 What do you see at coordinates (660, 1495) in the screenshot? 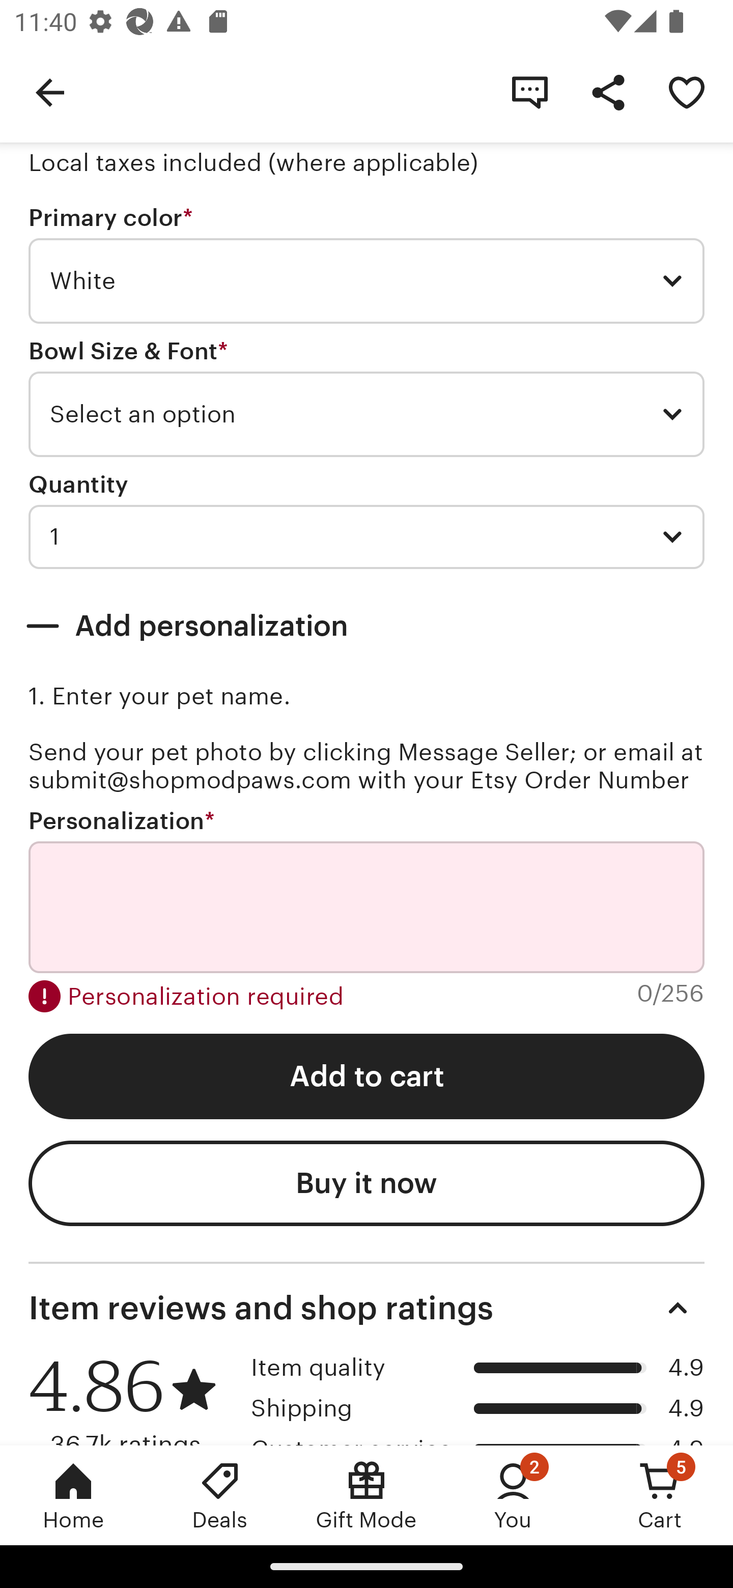
I see `Cart, 5 new notifications Cart` at bounding box center [660, 1495].